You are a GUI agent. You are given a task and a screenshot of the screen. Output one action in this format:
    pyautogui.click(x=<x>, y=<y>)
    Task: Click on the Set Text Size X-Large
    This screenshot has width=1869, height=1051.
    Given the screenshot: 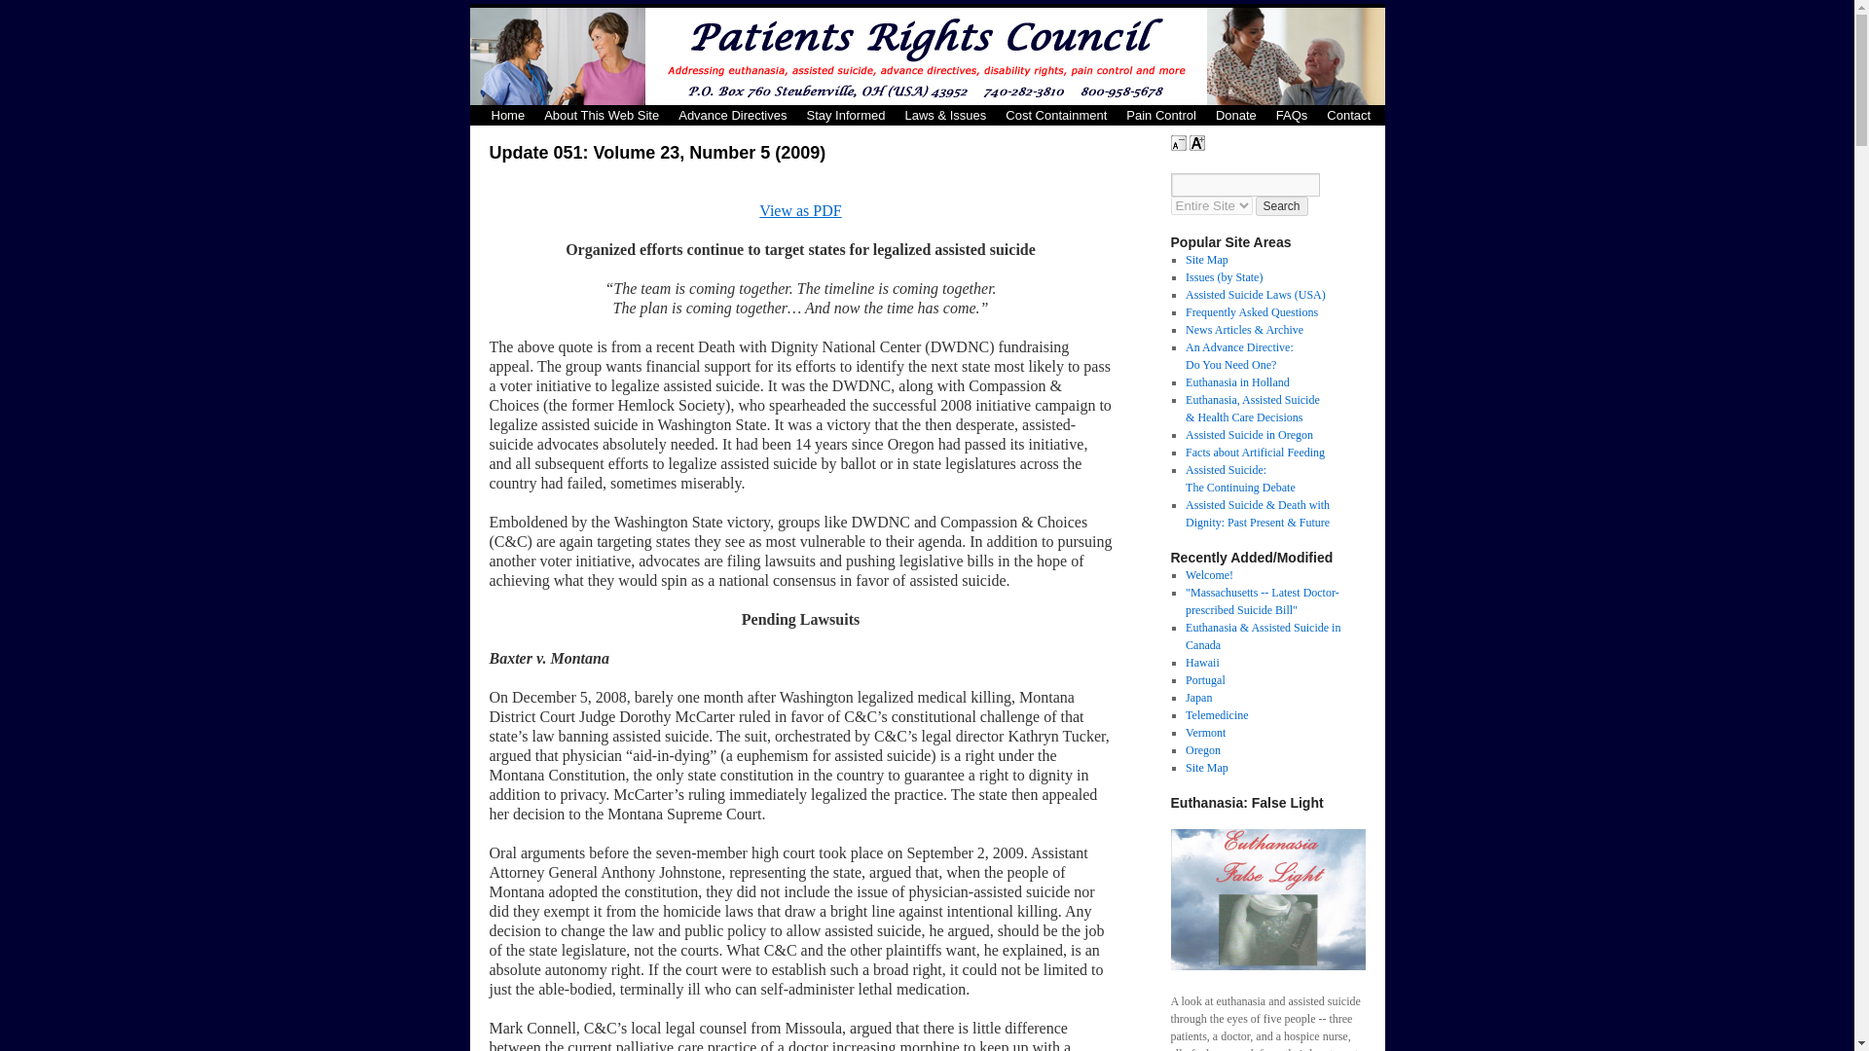 What is the action you would take?
    pyautogui.click(x=1197, y=143)
    